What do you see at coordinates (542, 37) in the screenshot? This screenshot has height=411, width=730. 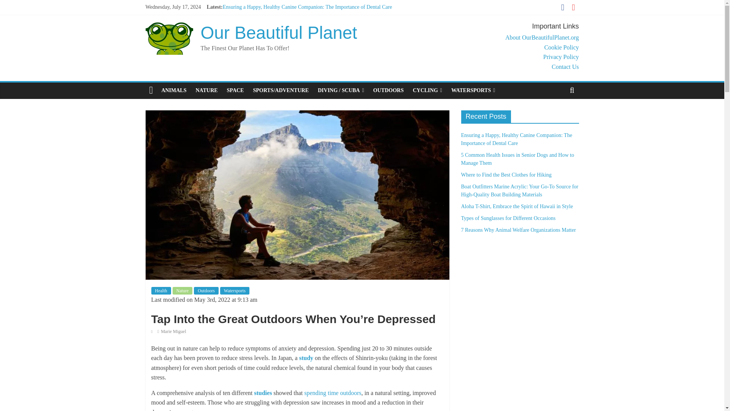 I see `About OurBeautifulPlanet.org` at bounding box center [542, 37].